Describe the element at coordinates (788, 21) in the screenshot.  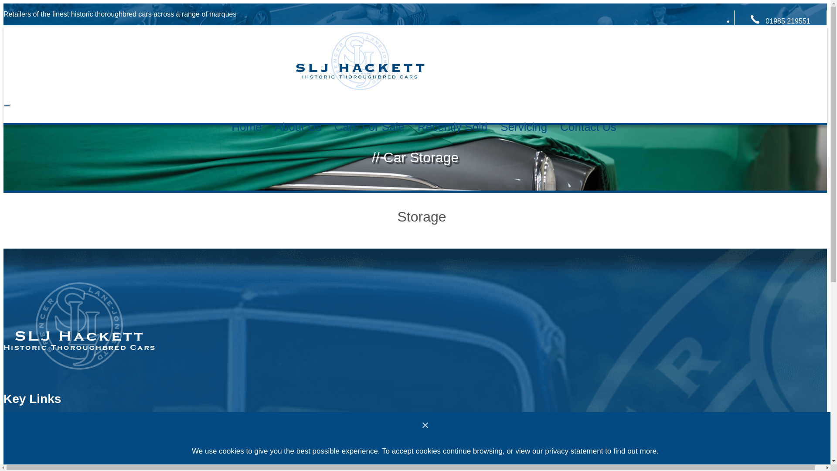
I see `01985 219551` at that location.